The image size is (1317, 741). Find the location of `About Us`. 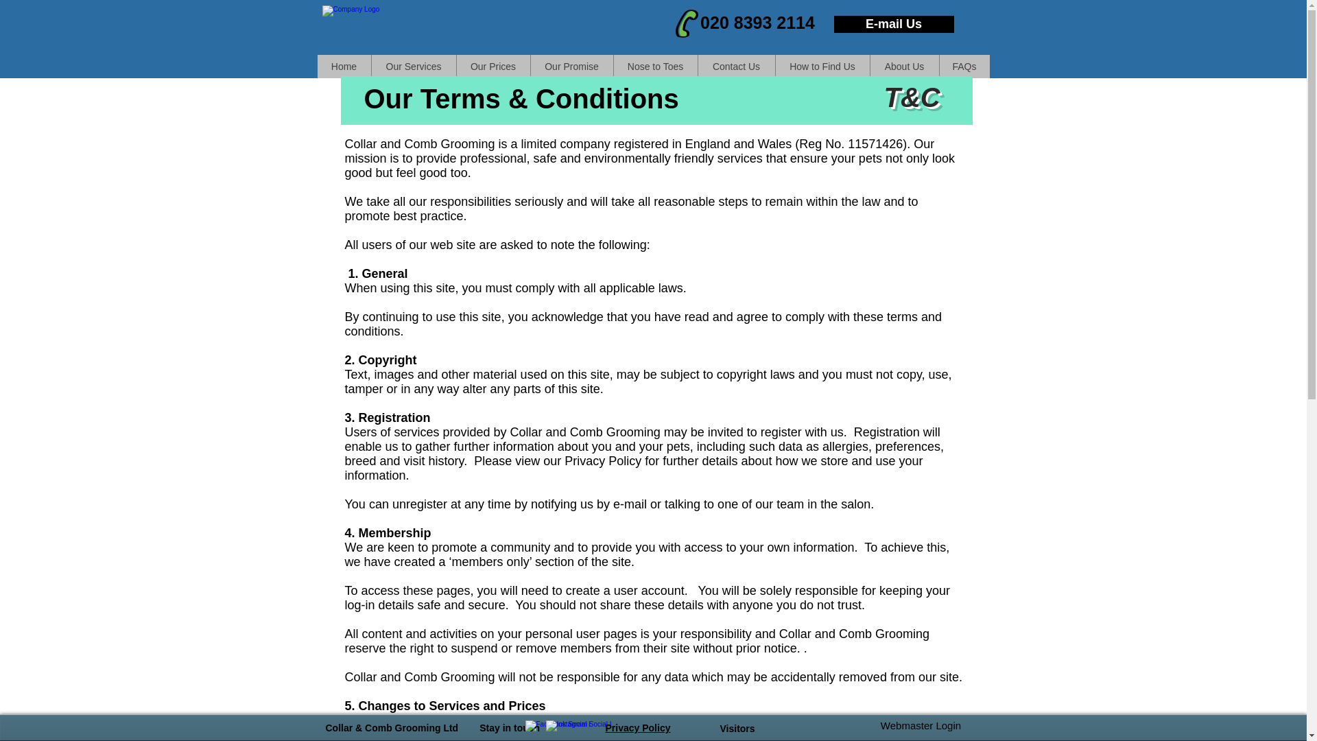

About Us is located at coordinates (904, 66).